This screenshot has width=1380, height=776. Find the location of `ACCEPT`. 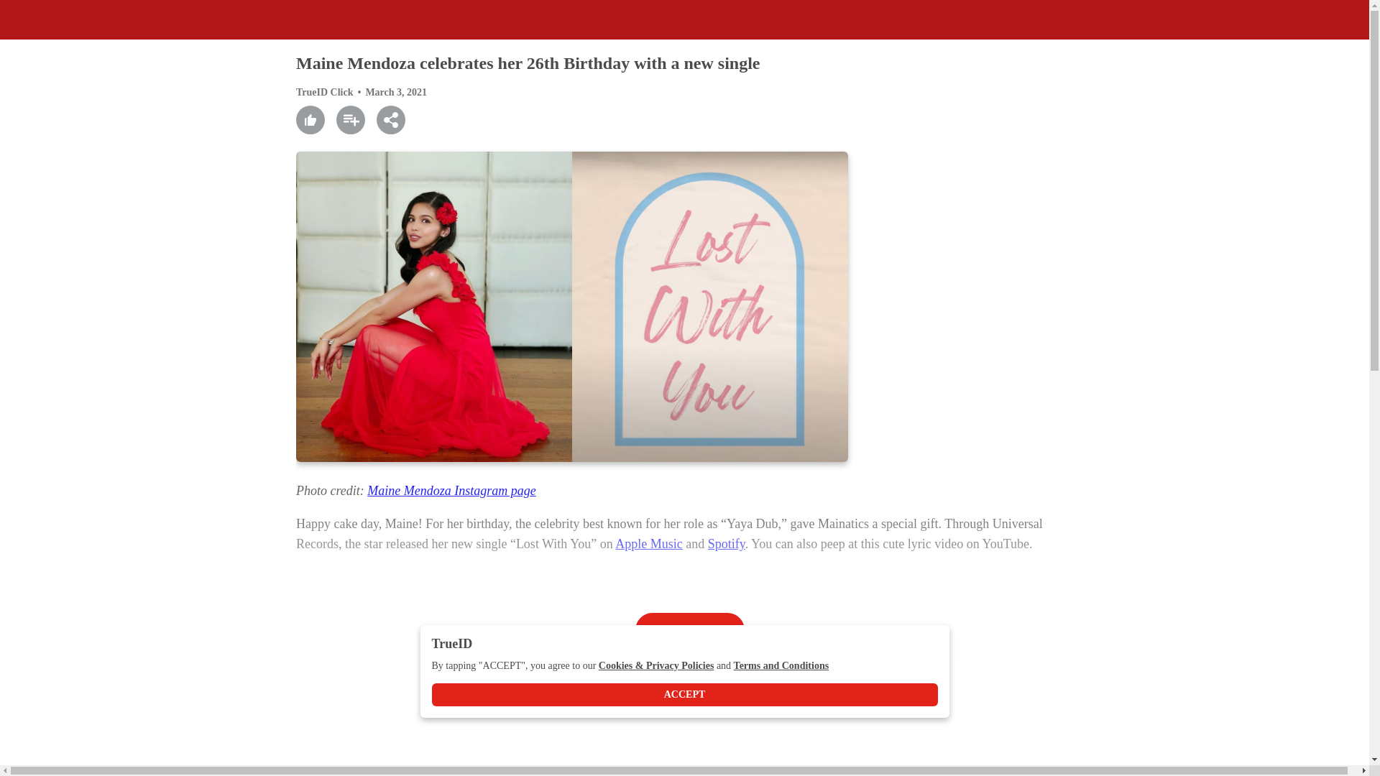

ACCEPT is located at coordinates (684, 694).